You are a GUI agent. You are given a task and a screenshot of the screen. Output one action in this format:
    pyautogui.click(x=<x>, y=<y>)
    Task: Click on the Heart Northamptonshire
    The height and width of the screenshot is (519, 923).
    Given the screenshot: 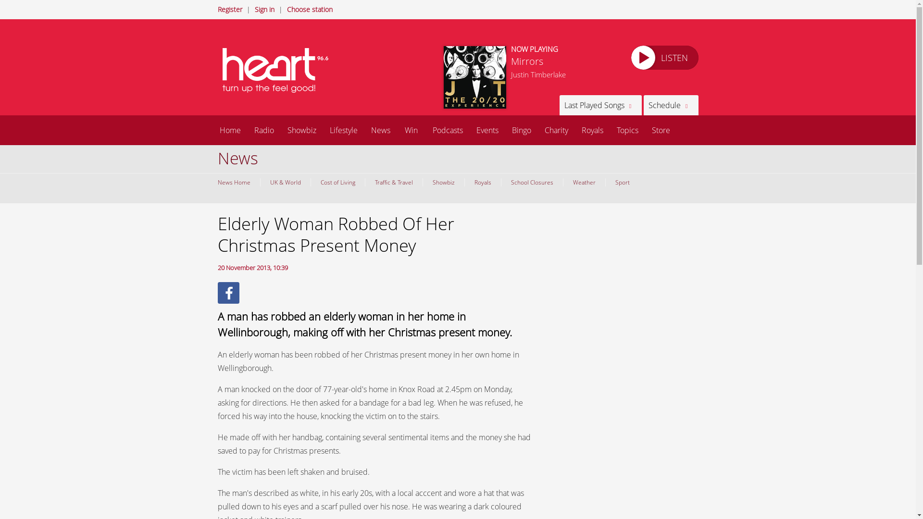 What is the action you would take?
    pyautogui.click(x=280, y=70)
    